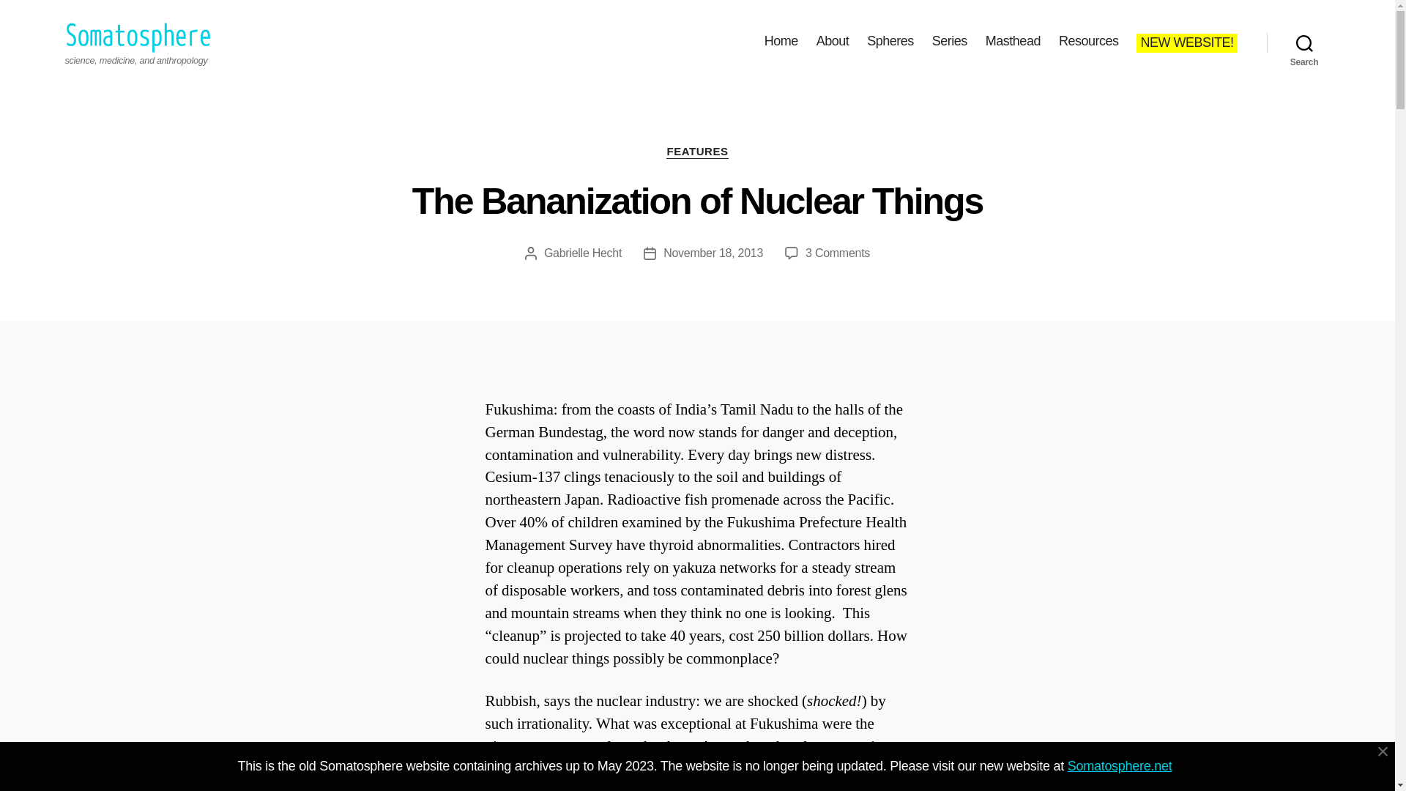  I want to click on Gabrielle Hecht, so click(583, 253).